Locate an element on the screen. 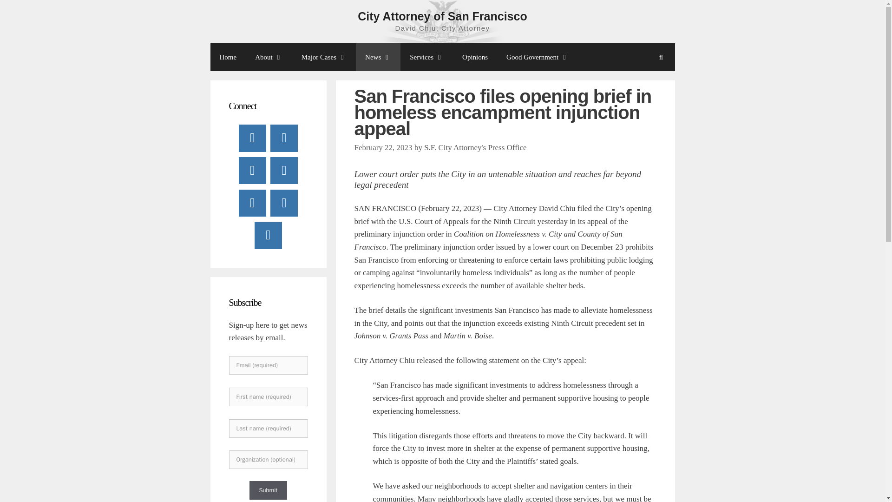  City Attorney of San Francisco is located at coordinates (442, 16).